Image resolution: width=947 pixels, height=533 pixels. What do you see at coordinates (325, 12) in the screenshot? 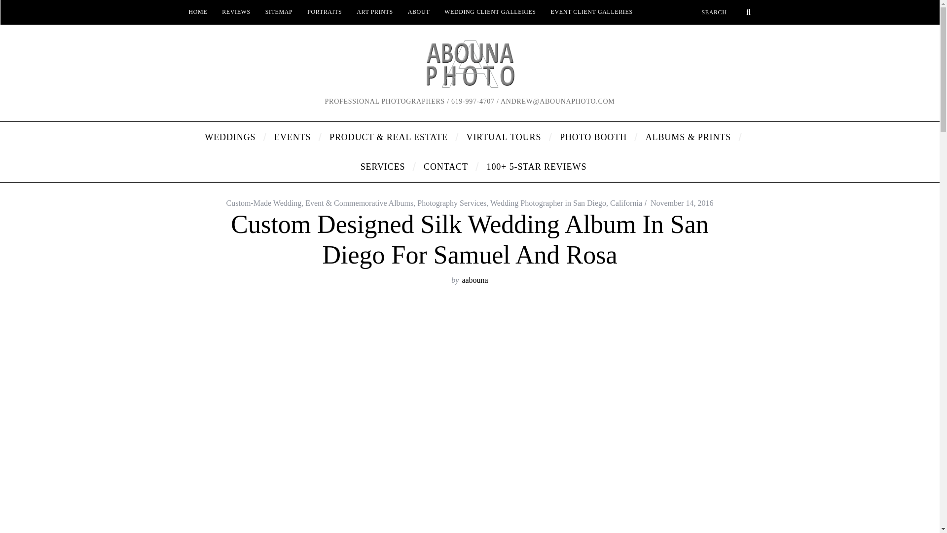
I see `PORTRAITS` at bounding box center [325, 12].